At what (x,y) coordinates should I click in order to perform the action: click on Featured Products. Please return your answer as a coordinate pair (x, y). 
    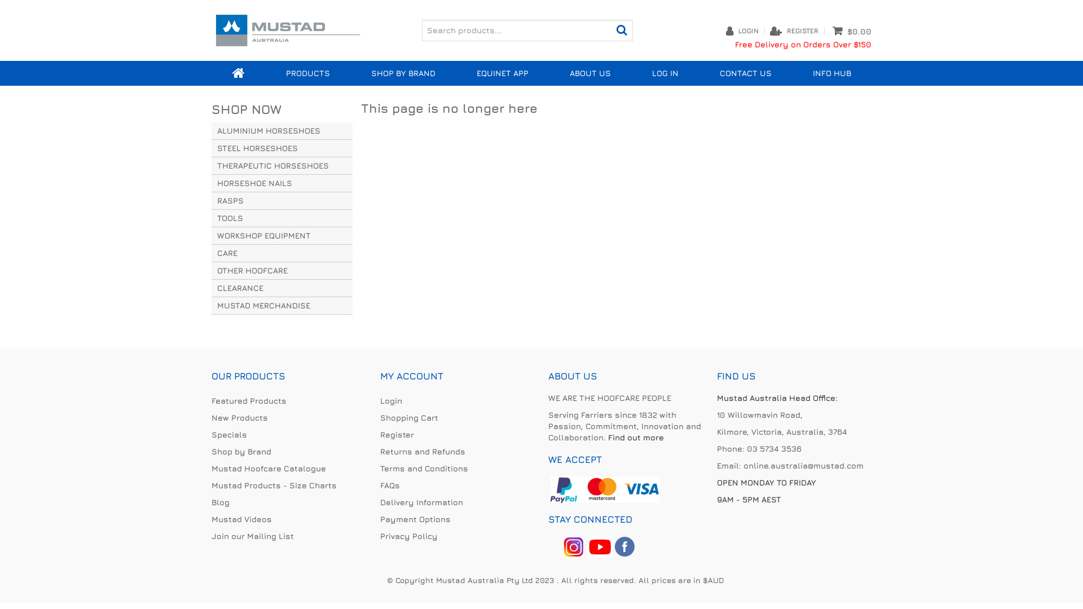
    Looking at the image, I should click on (289, 401).